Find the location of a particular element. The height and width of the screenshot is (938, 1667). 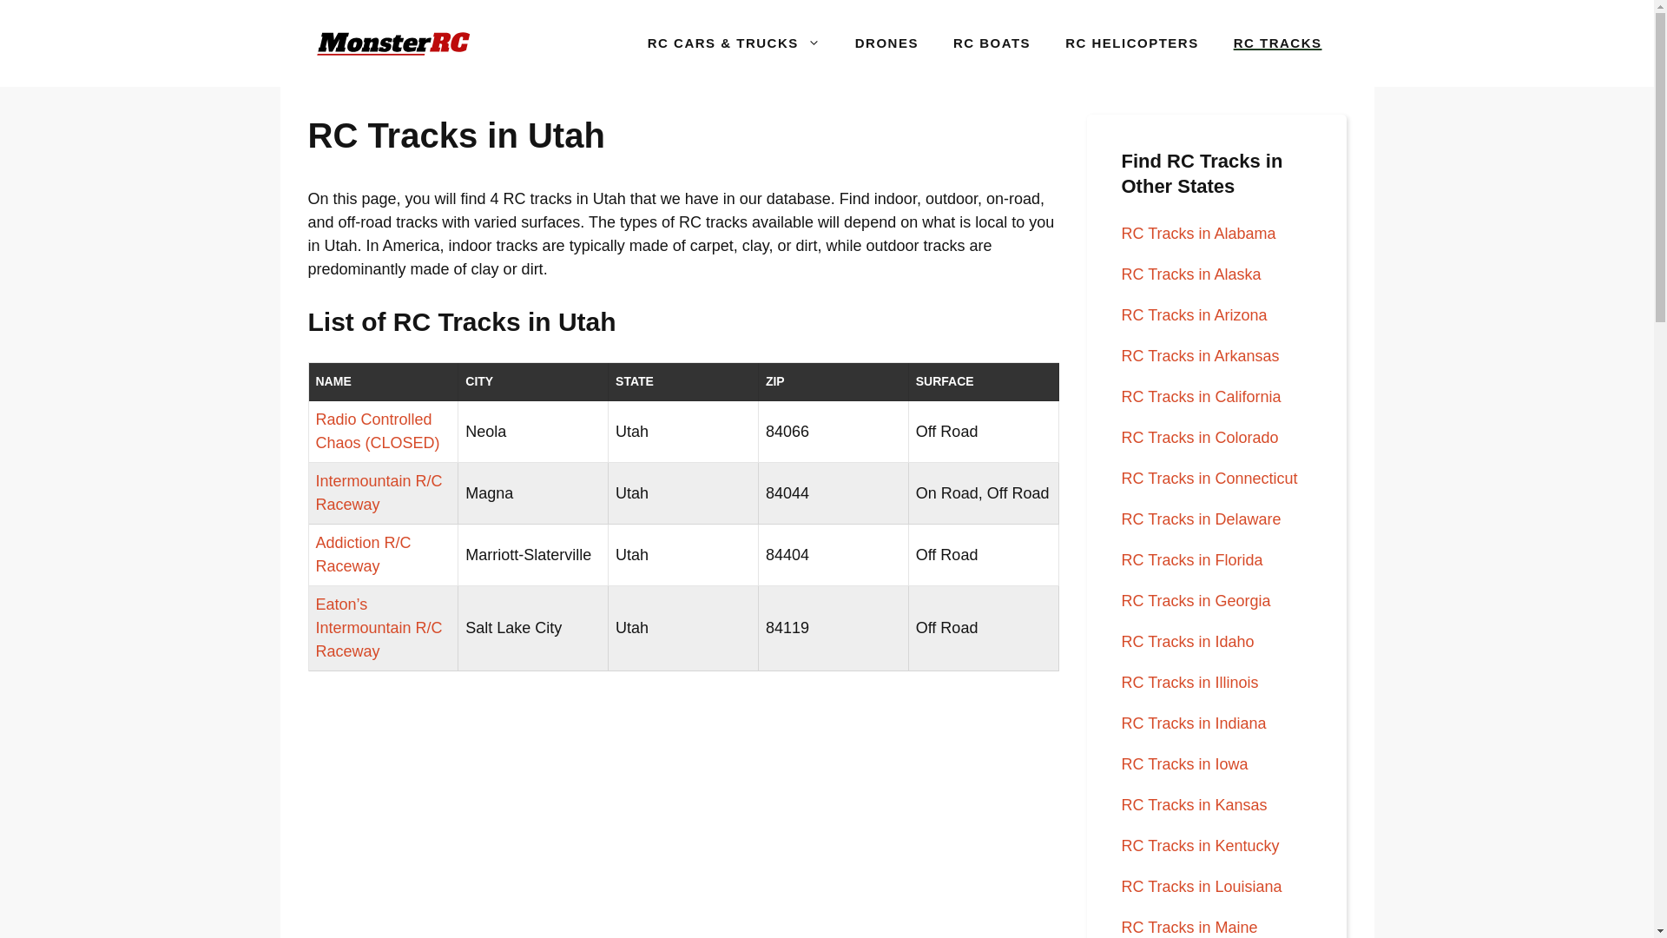

DRONES is located at coordinates (886, 43).